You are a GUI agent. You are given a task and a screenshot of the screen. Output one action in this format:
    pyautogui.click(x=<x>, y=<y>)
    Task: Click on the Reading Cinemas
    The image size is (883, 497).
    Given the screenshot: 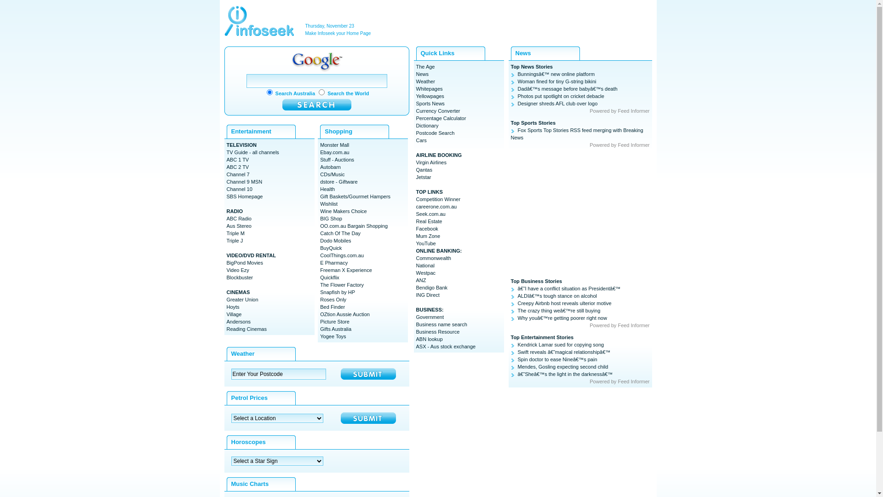 What is the action you would take?
    pyautogui.click(x=246, y=329)
    